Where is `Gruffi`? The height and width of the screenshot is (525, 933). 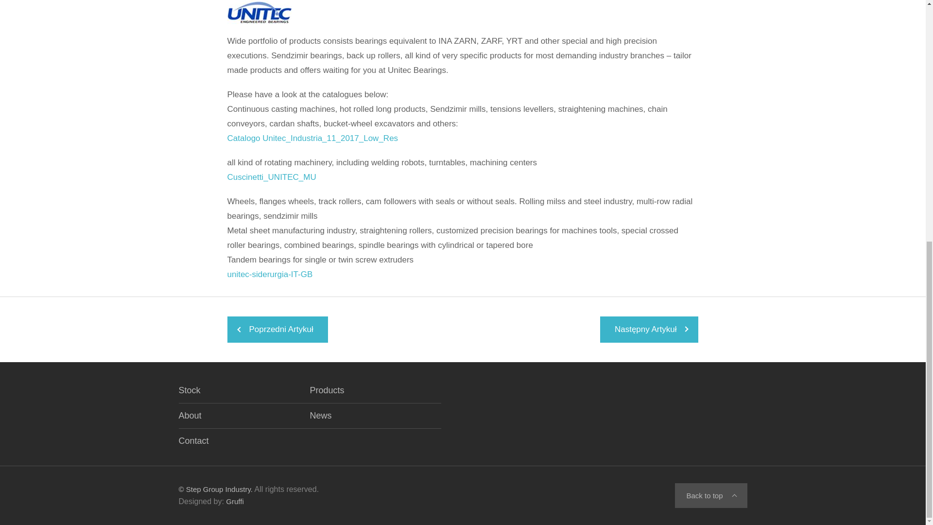
Gruffi is located at coordinates (234, 501).